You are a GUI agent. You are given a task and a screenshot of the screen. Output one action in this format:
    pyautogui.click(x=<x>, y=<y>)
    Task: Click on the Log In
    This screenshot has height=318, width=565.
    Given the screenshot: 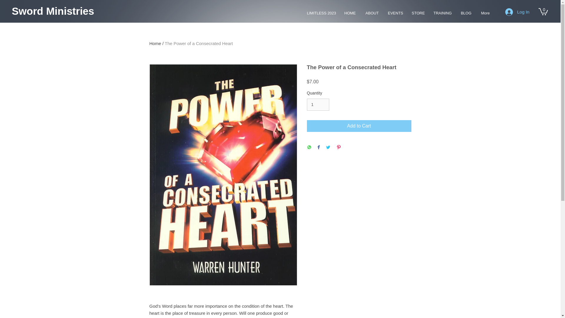 What is the action you would take?
    pyautogui.click(x=517, y=12)
    